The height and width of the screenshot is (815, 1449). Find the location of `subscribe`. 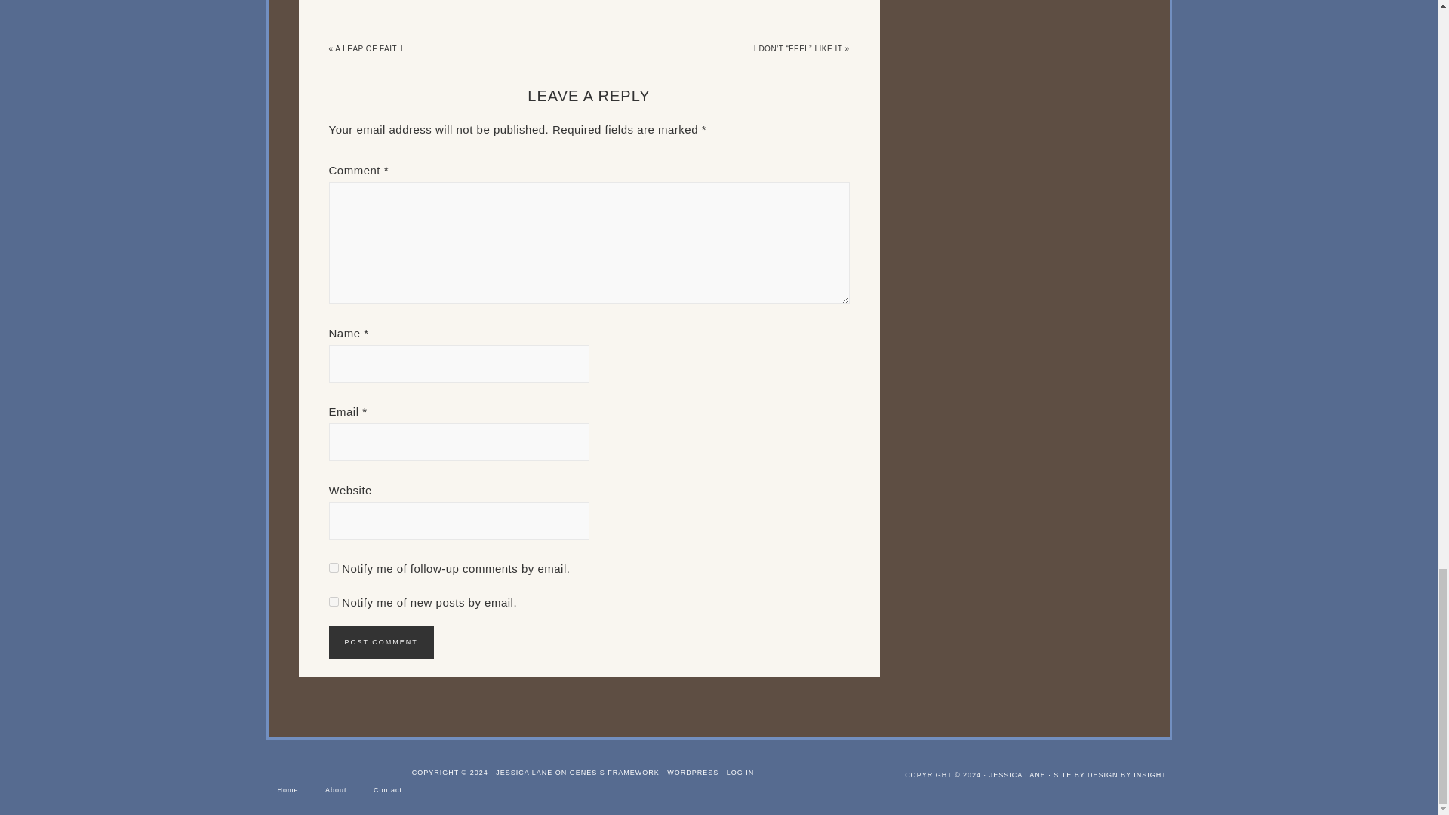

subscribe is located at coordinates (334, 601).